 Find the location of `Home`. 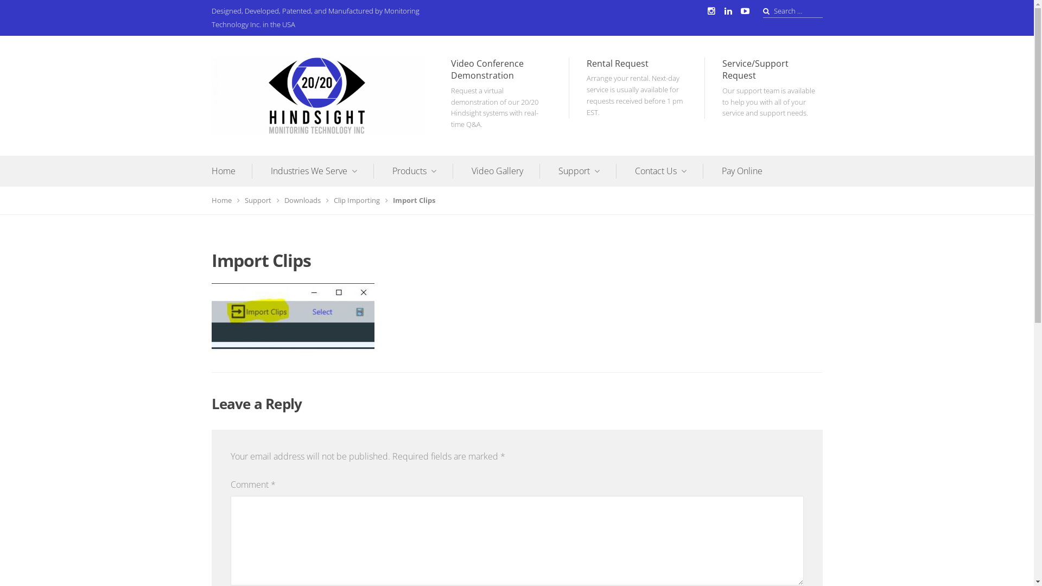

Home is located at coordinates (232, 171).